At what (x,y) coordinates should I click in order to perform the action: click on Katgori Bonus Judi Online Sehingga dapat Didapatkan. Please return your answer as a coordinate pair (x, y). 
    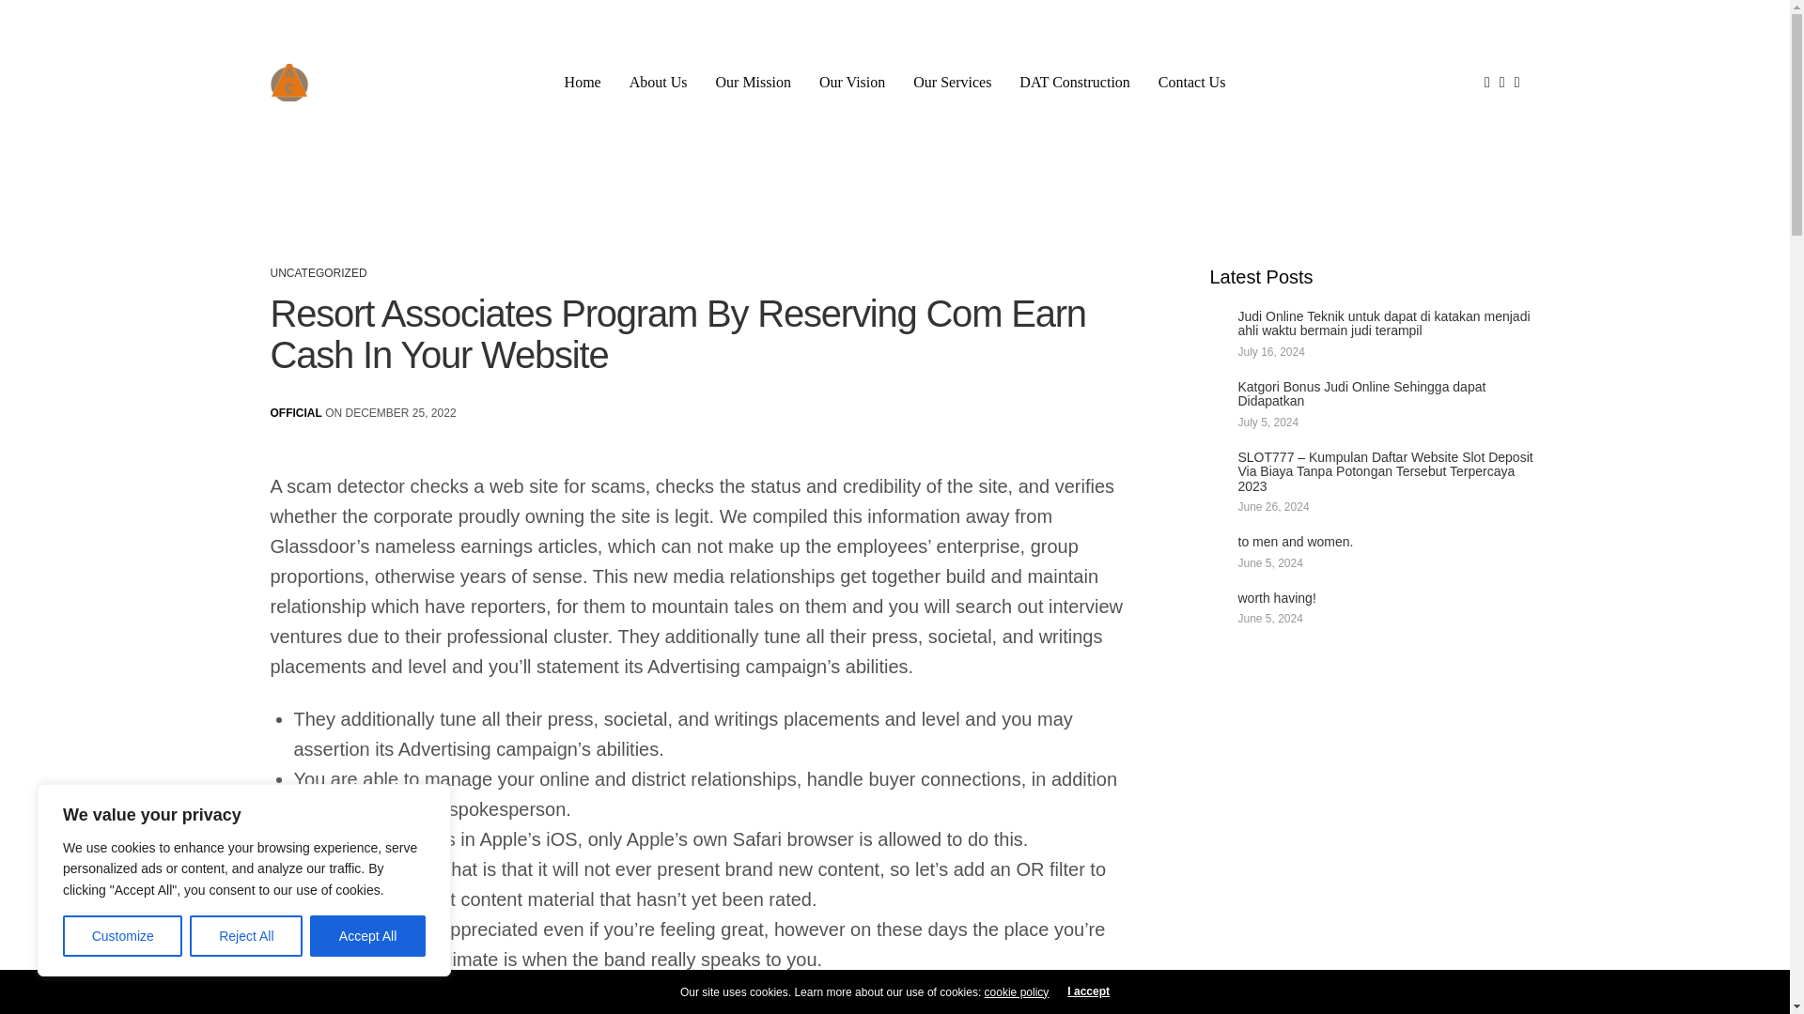
    Looking at the image, I should click on (1388, 394).